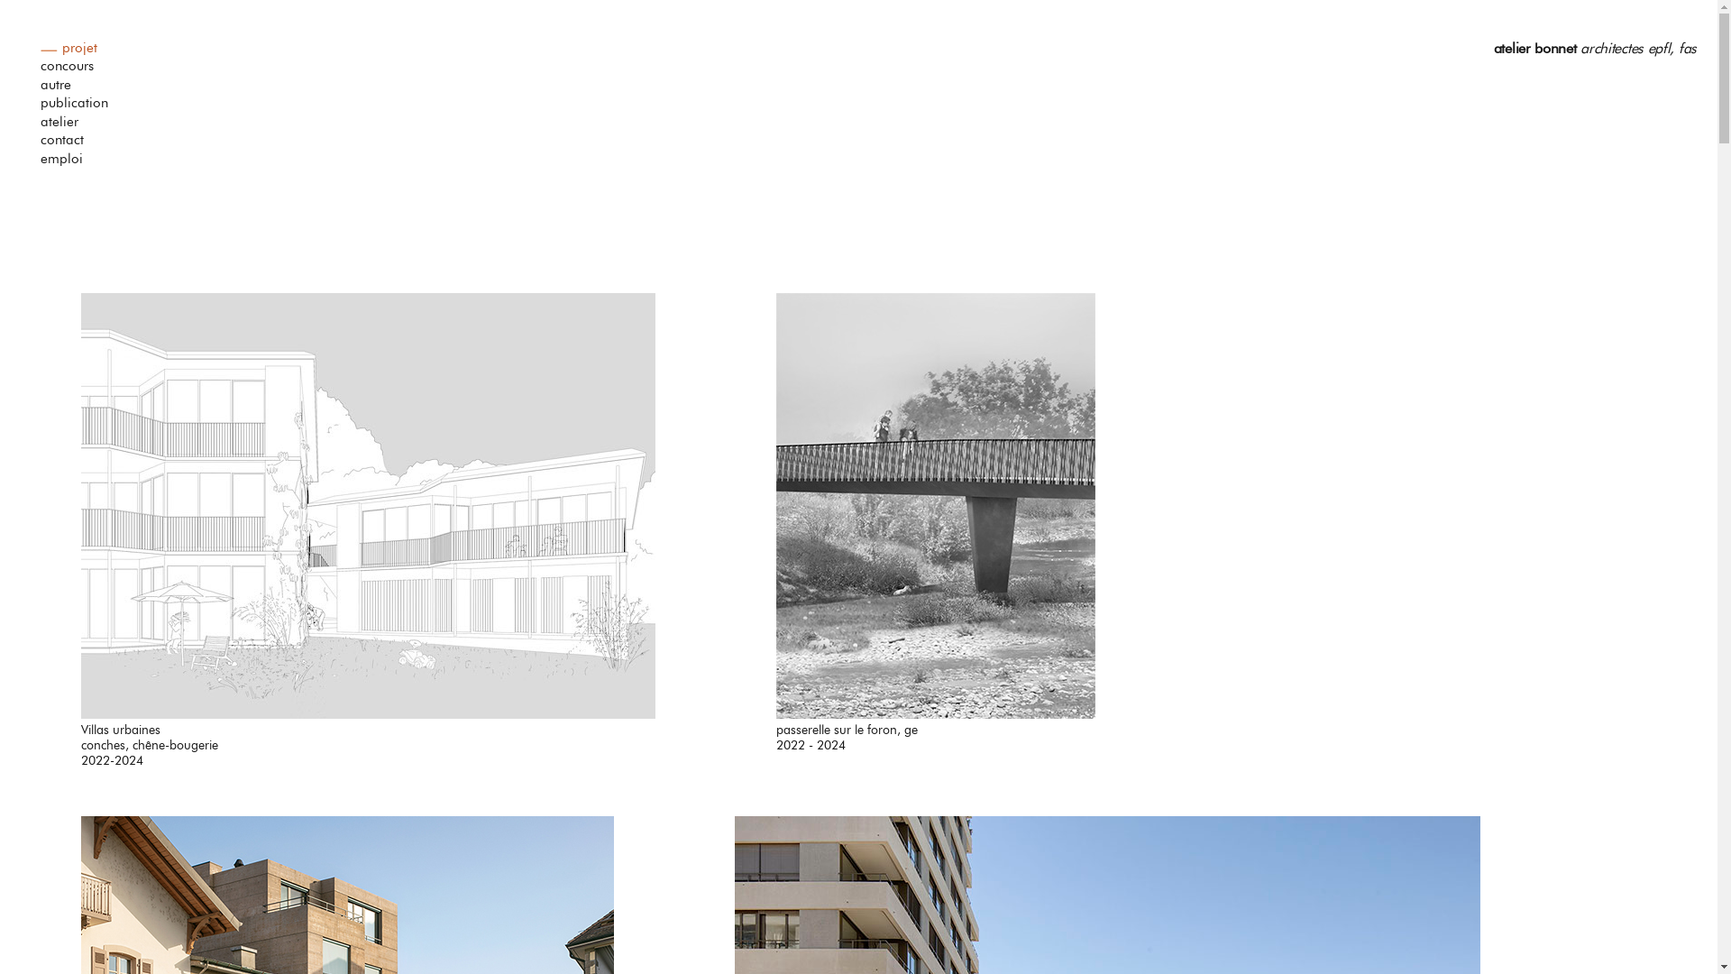 The height and width of the screenshot is (974, 1731). What do you see at coordinates (936, 729) in the screenshot?
I see `passerelle sur le foron, ge` at bounding box center [936, 729].